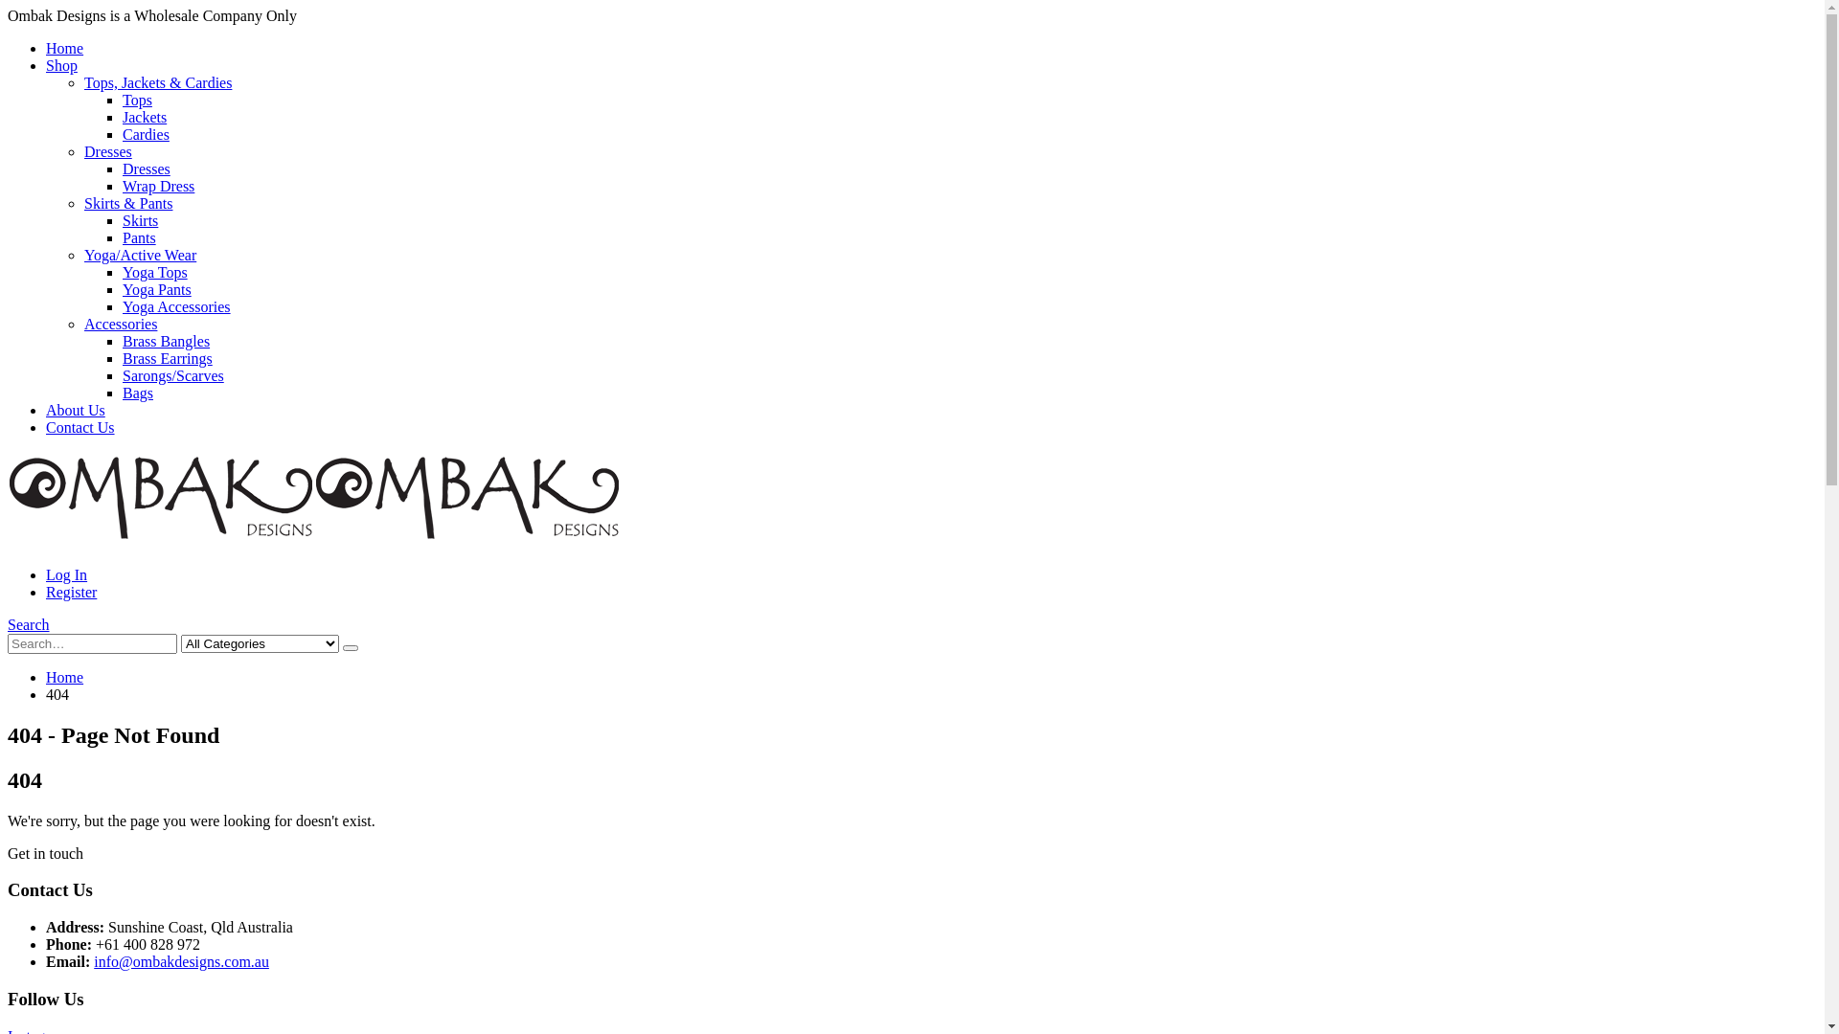 The width and height of the screenshot is (1839, 1034). What do you see at coordinates (71, 592) in the screenshot?
I see `Register` at bounding box center [71, 592].